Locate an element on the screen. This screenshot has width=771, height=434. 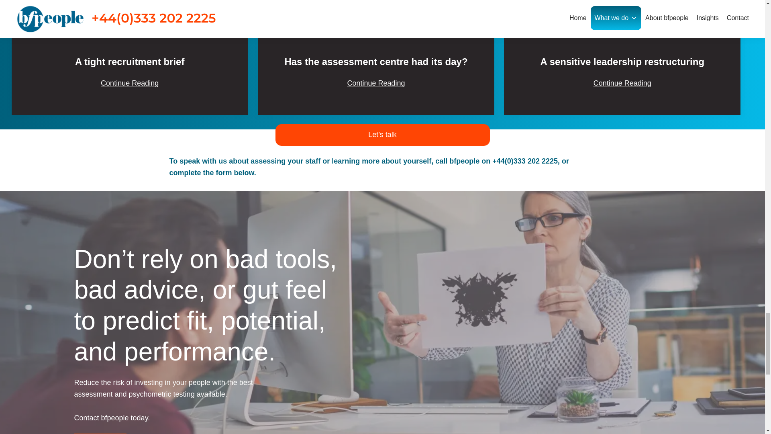
A tight recruitment brief is located at coordinates (129, 62).